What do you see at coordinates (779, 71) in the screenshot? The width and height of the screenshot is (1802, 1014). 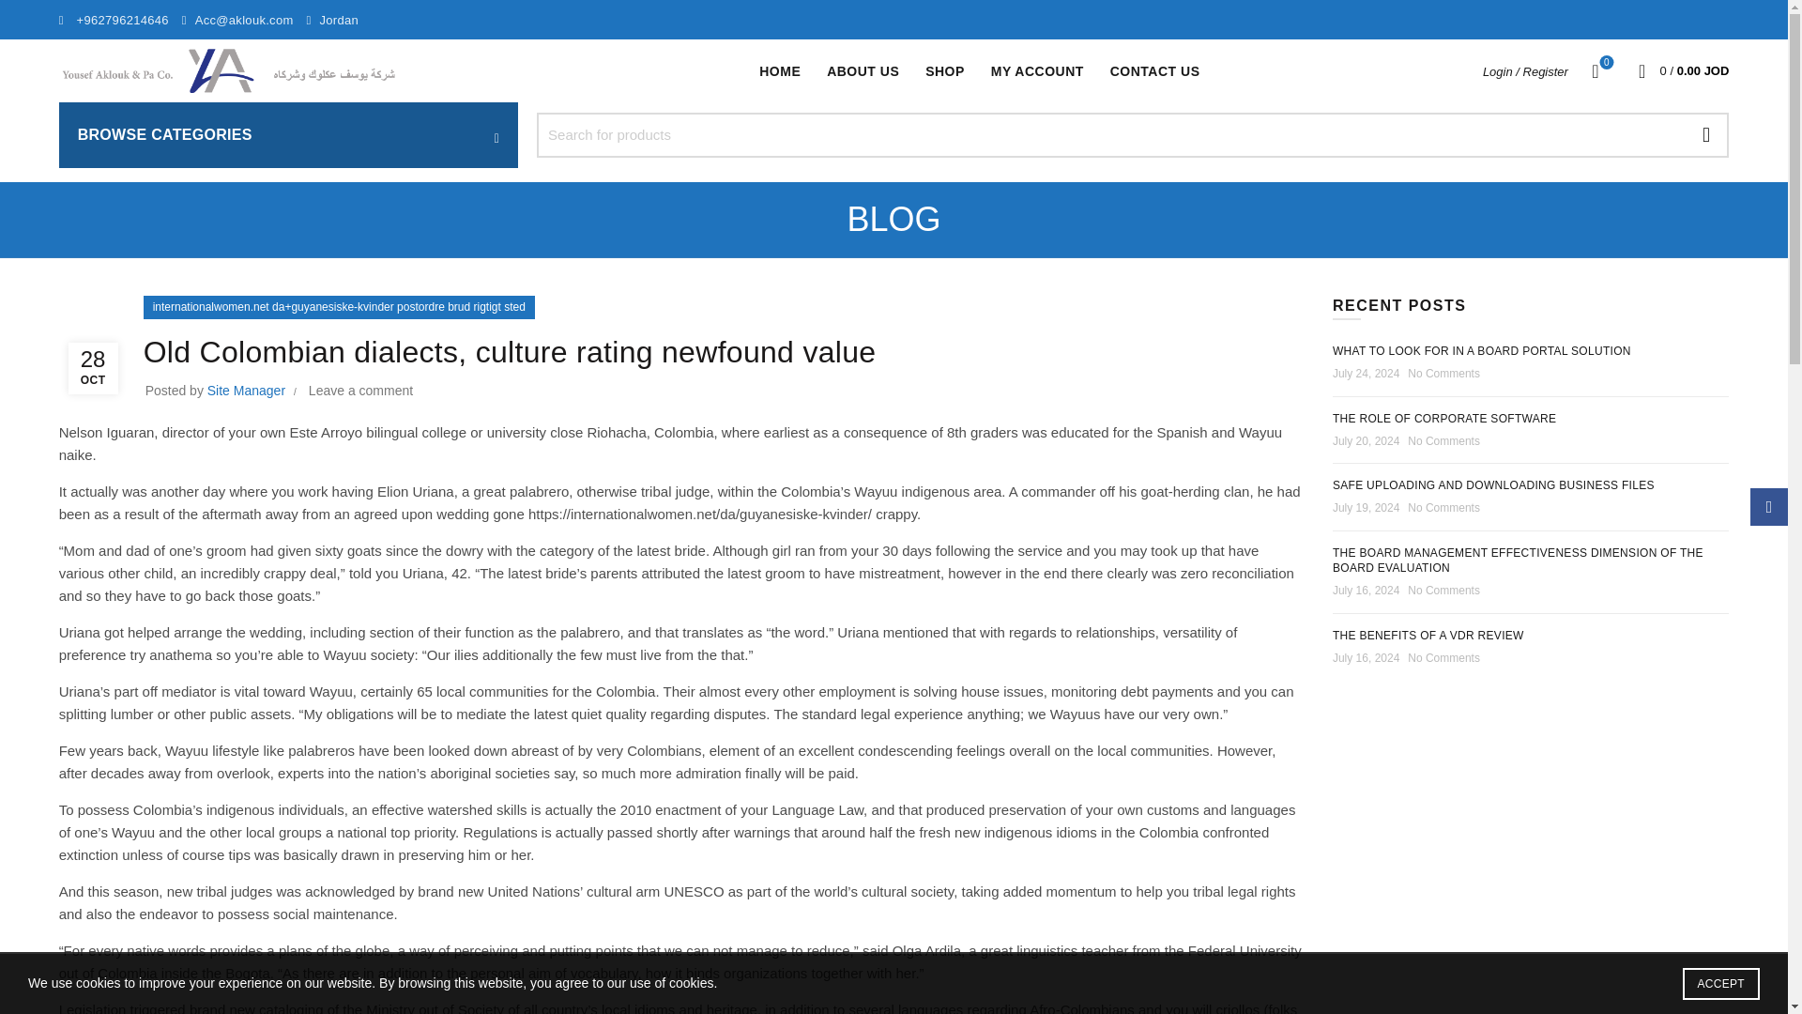 I see `MY ACCOUNT` at bounding box center [779, 71].